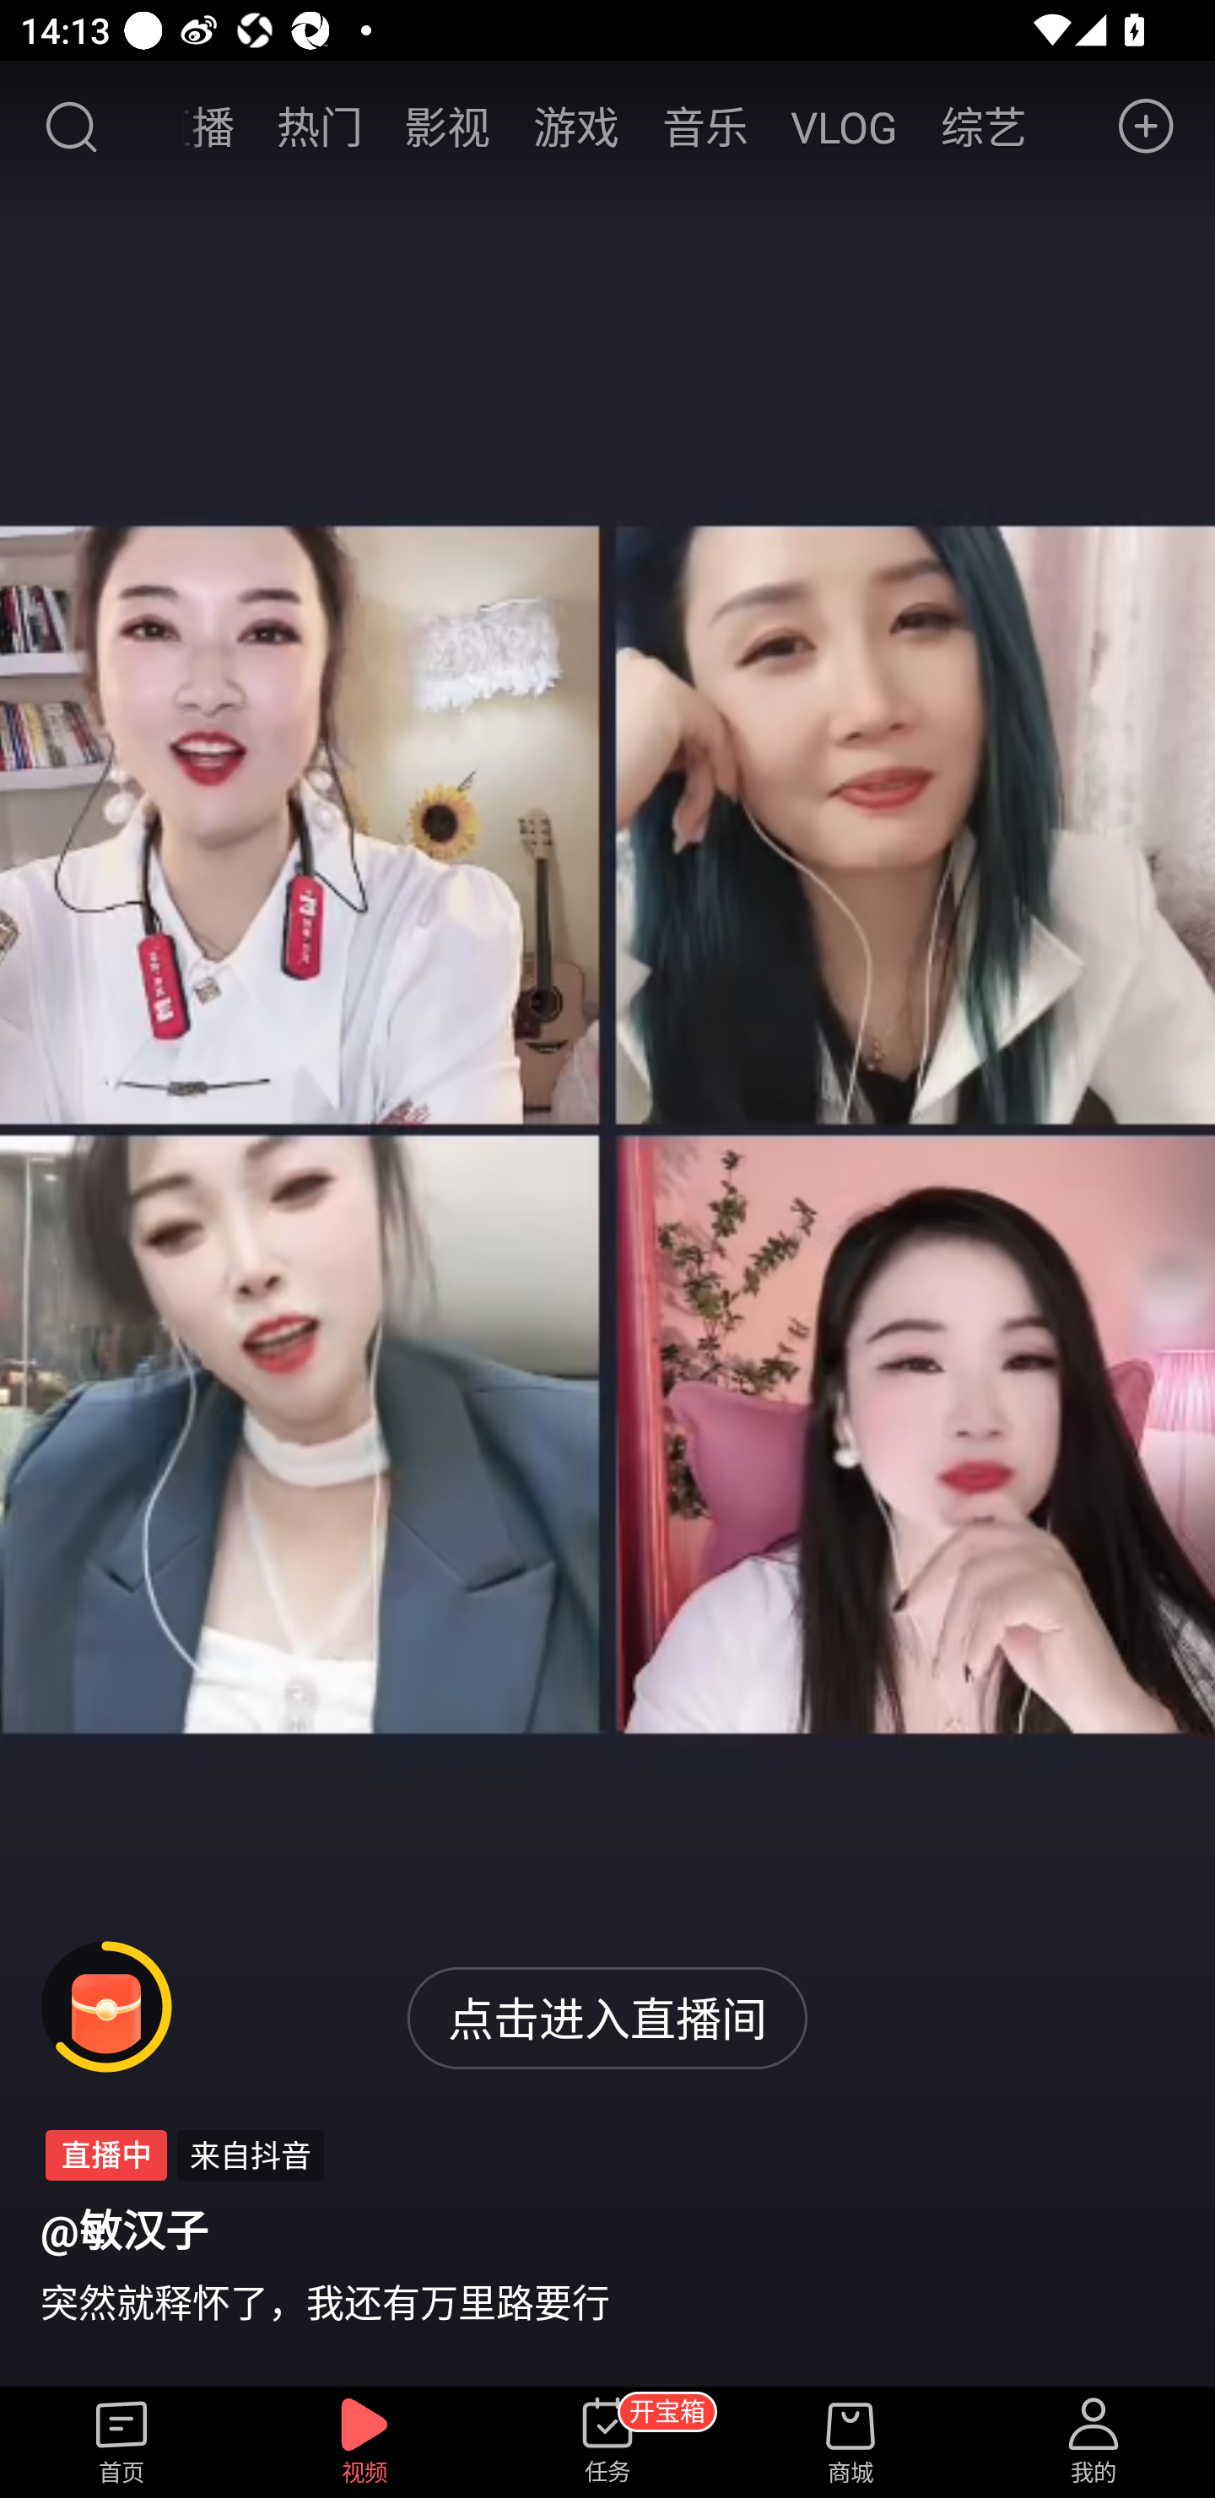 The image size is (1215, 2498). Describe the element at coordinates (121, 2441) in the screenshot. I see `首页` at that location.